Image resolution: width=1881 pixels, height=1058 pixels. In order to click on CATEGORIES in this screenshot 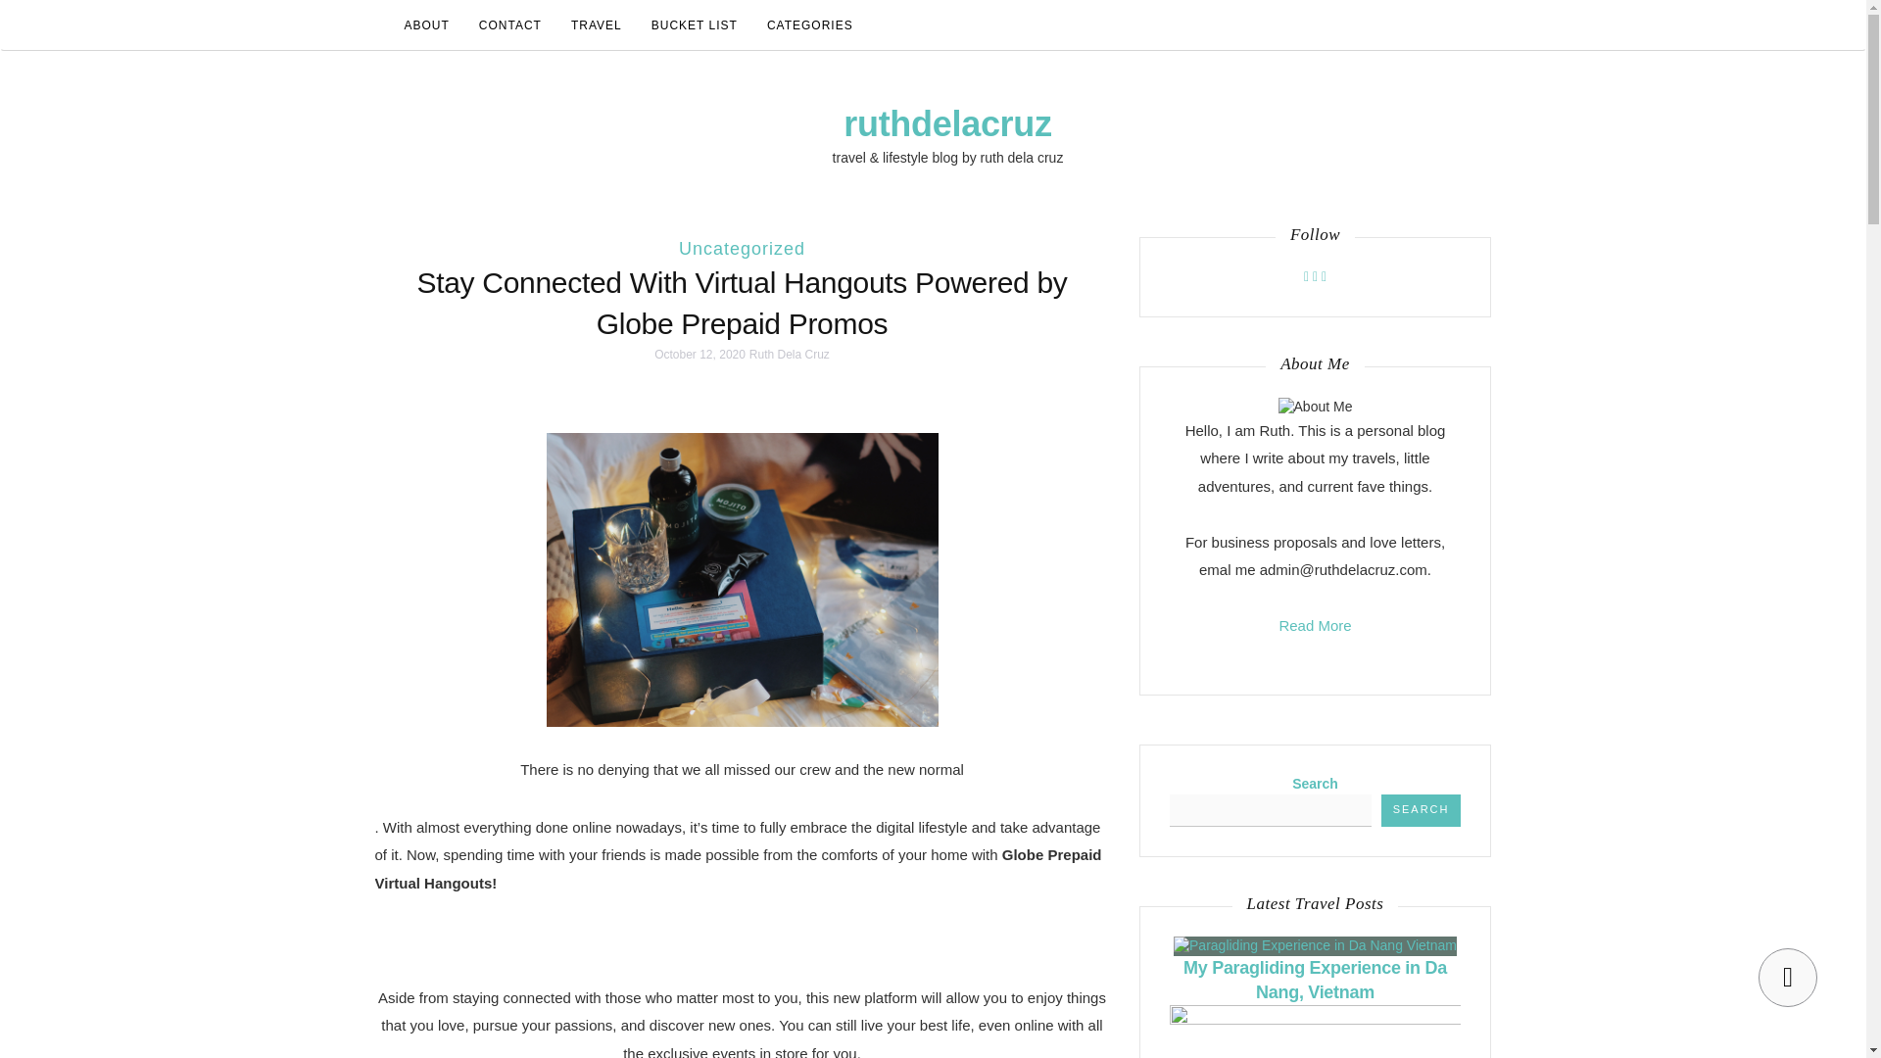, I will do `click(809, 25)`.